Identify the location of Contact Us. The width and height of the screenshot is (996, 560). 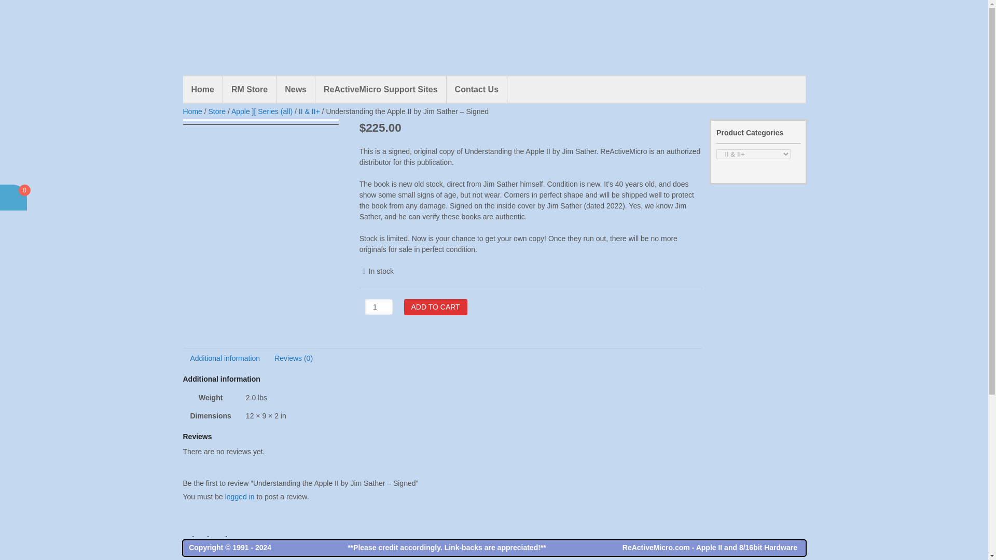
(476, 89).